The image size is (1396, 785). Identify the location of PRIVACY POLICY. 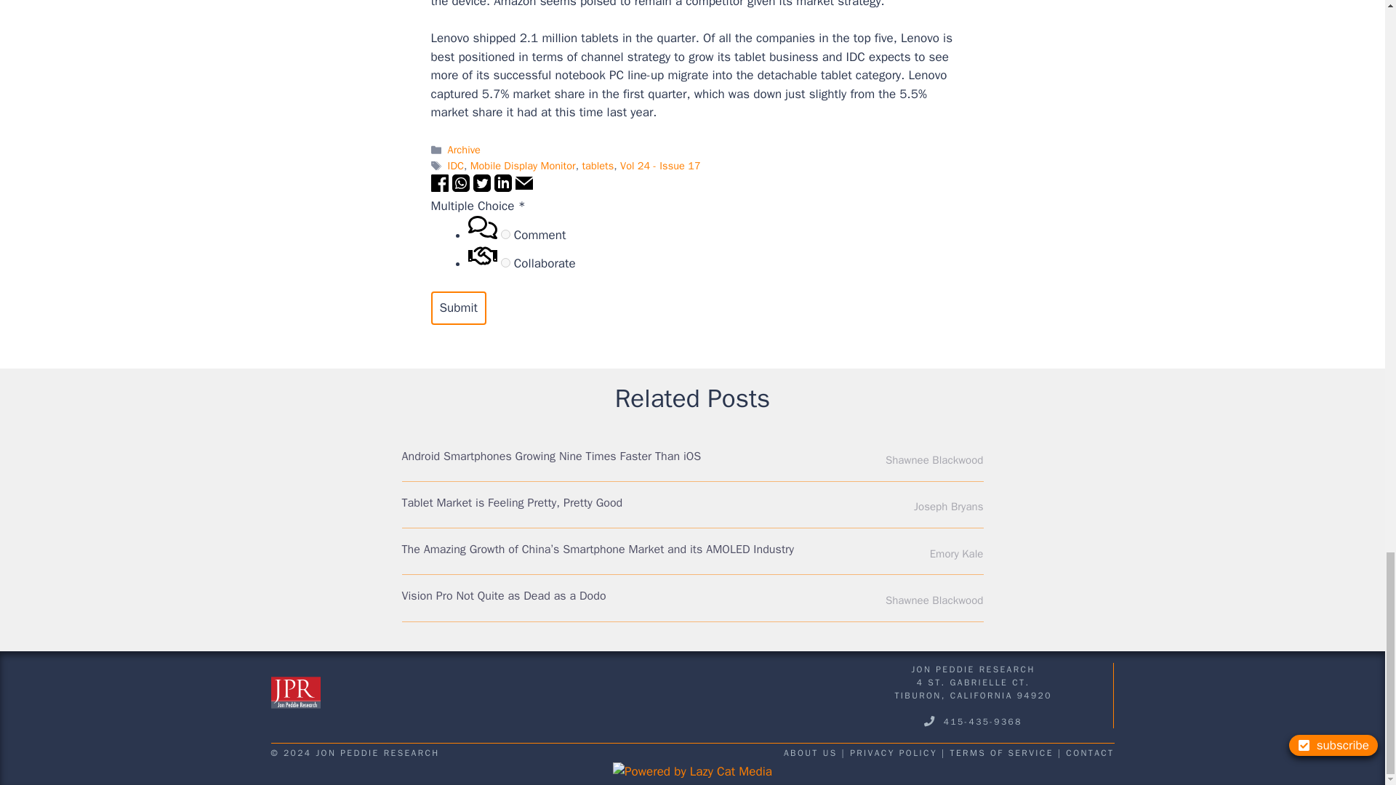
(893, 753).